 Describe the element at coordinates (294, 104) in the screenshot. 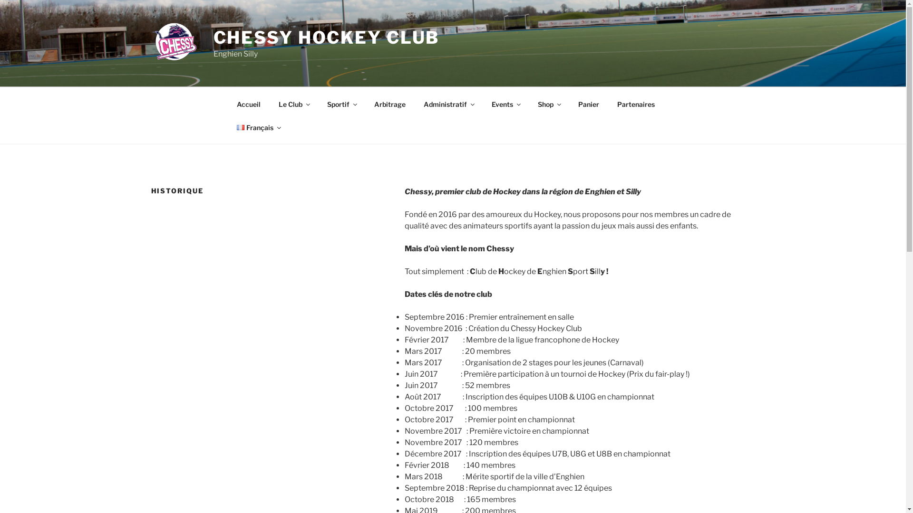

I see `Le Club` at that location.